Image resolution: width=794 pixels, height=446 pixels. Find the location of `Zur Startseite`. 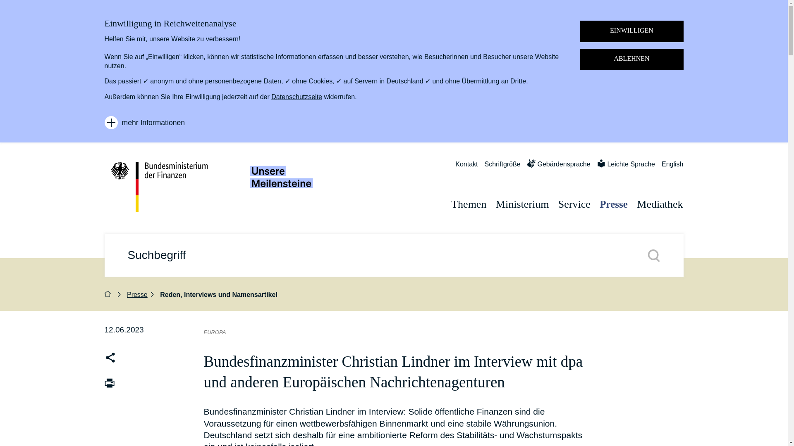

Zur Startseite is located at coordinates (163, 187).